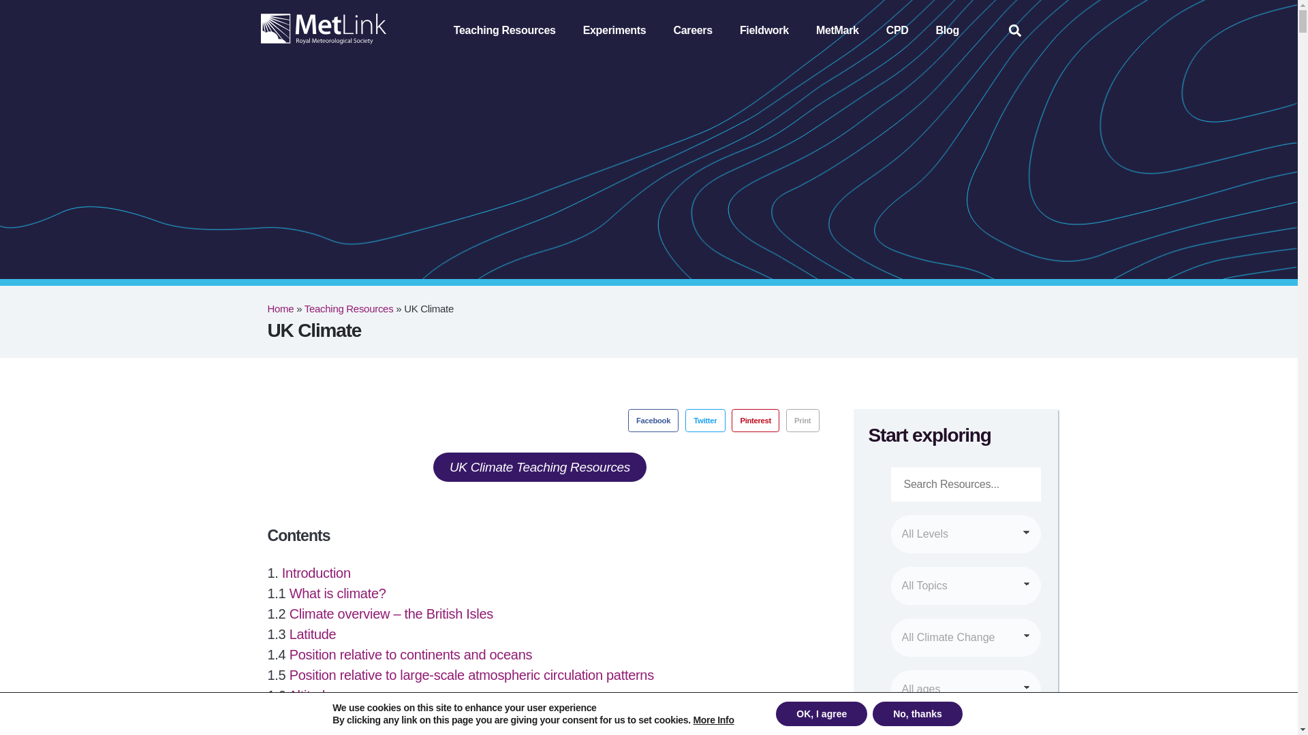 The image size is (1308, 735). Describe the element at coordinates (837, 30) in the screenshot. I see `MetMark` at that location.